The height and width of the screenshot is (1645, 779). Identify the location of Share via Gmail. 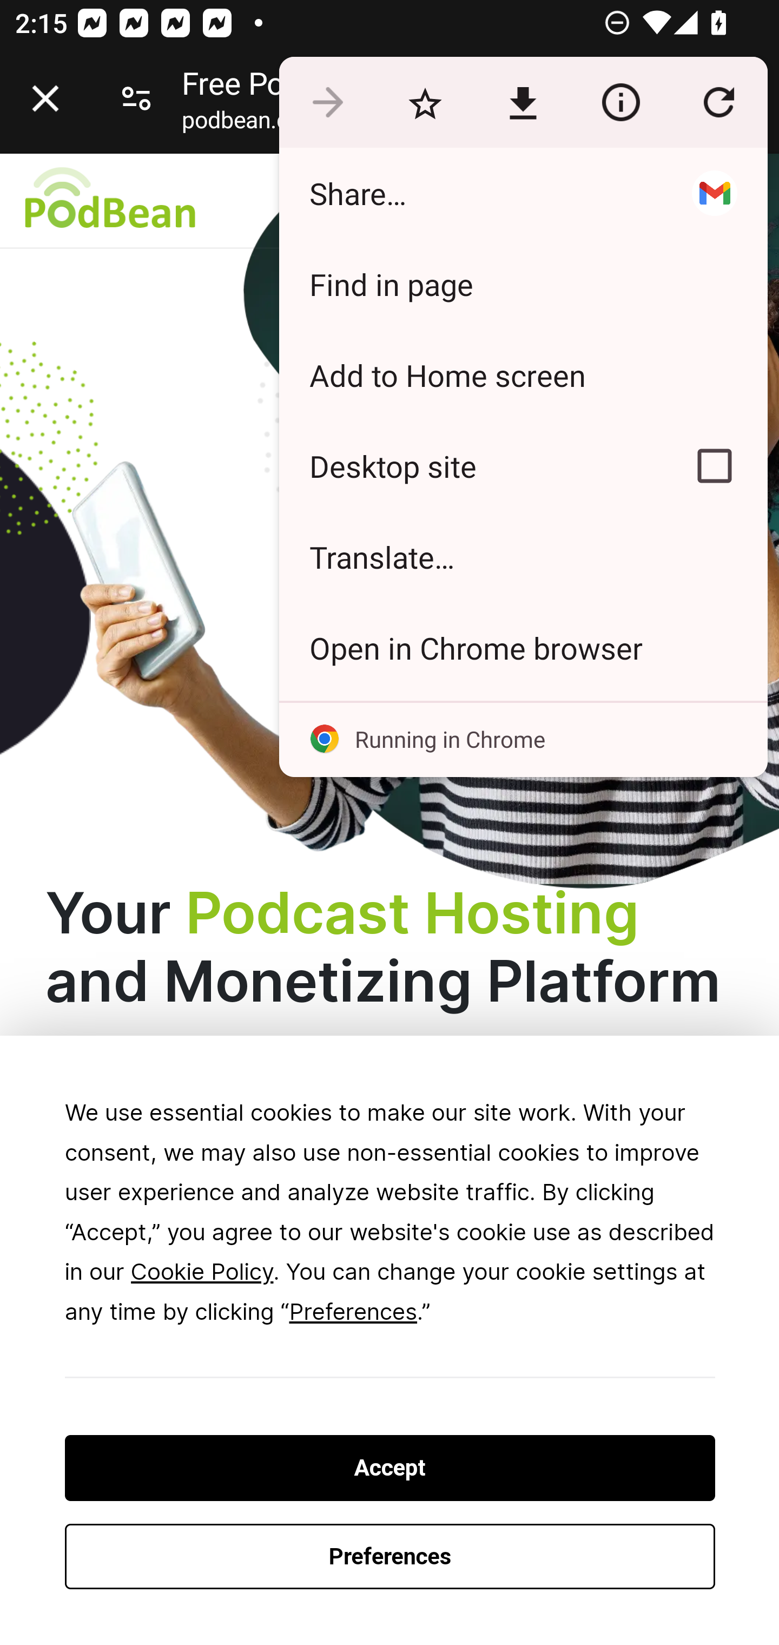
(714, 193).